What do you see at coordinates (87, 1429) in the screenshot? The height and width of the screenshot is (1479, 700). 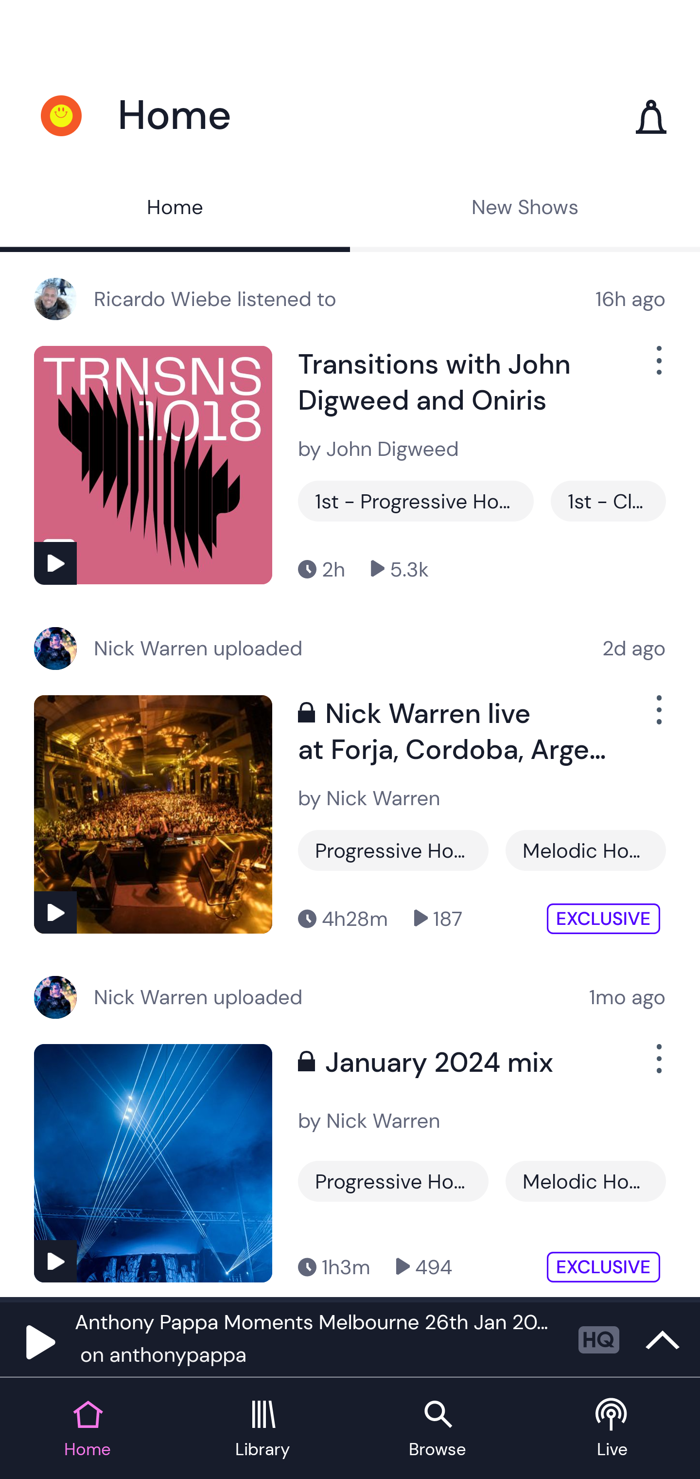 I see `Home tab Home` at bounding box center [87, 1429].